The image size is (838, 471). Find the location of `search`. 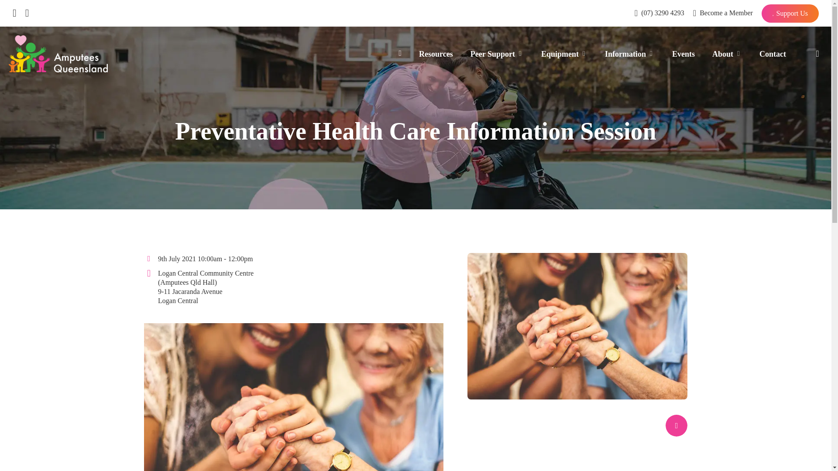

search is located at coordinates (817, 54).